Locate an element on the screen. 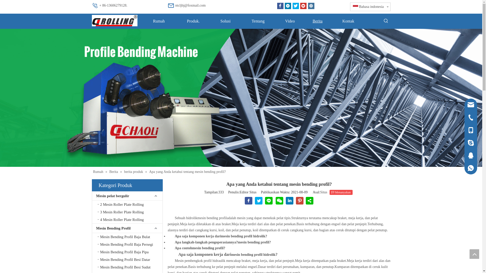 The image size is (486, 273). Mesin Bending Profil Baja Persegi is located at coordinates (130, 244).